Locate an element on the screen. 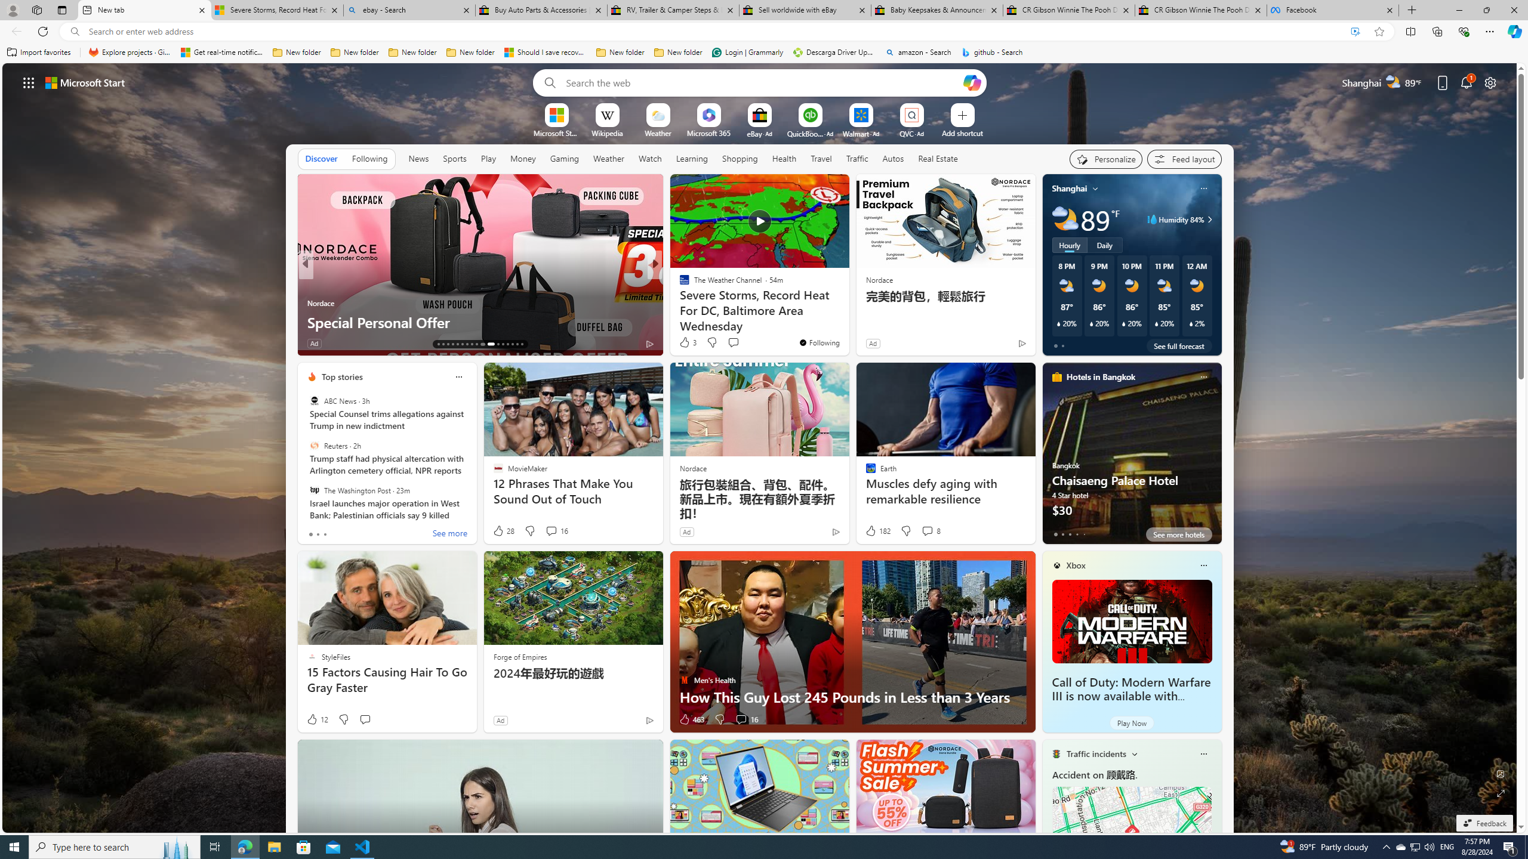 This screenshot has width=1528, height=859. Address and search bar is located at coordinates (715, 32).